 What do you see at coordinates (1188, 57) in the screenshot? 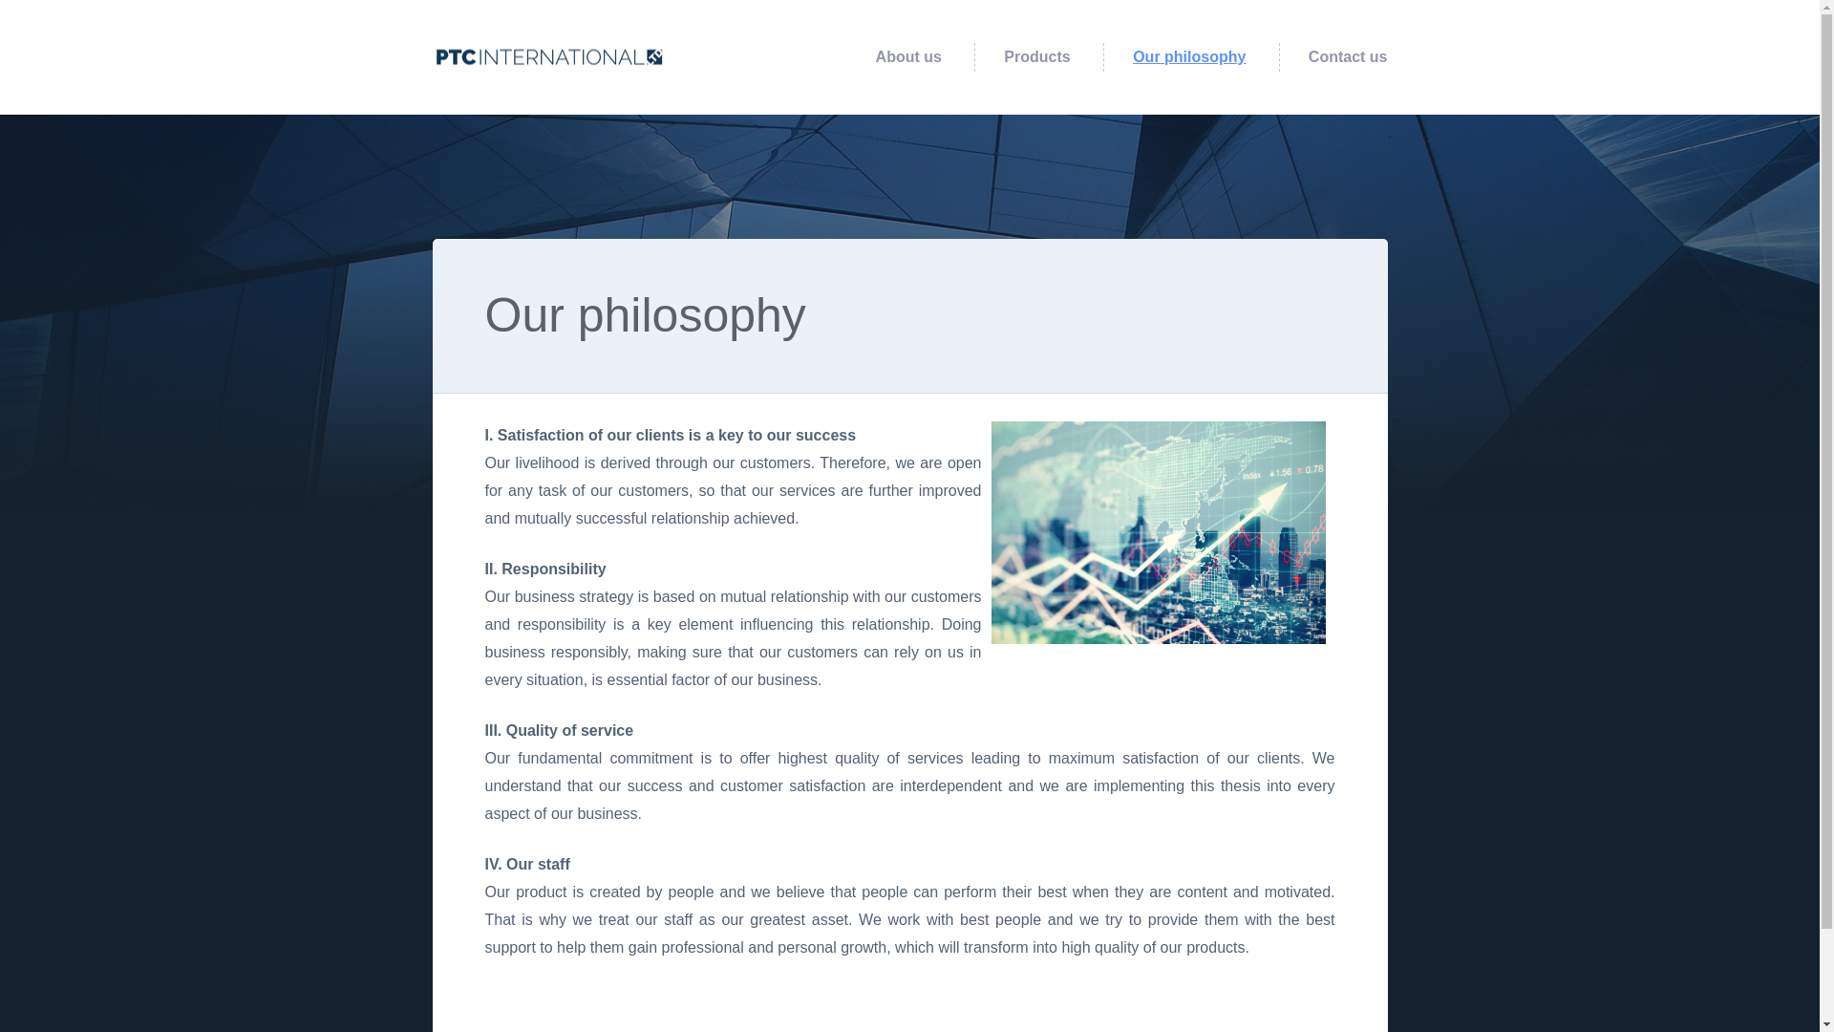
I see `Our philosophy` at bounding box center [1188, 57].